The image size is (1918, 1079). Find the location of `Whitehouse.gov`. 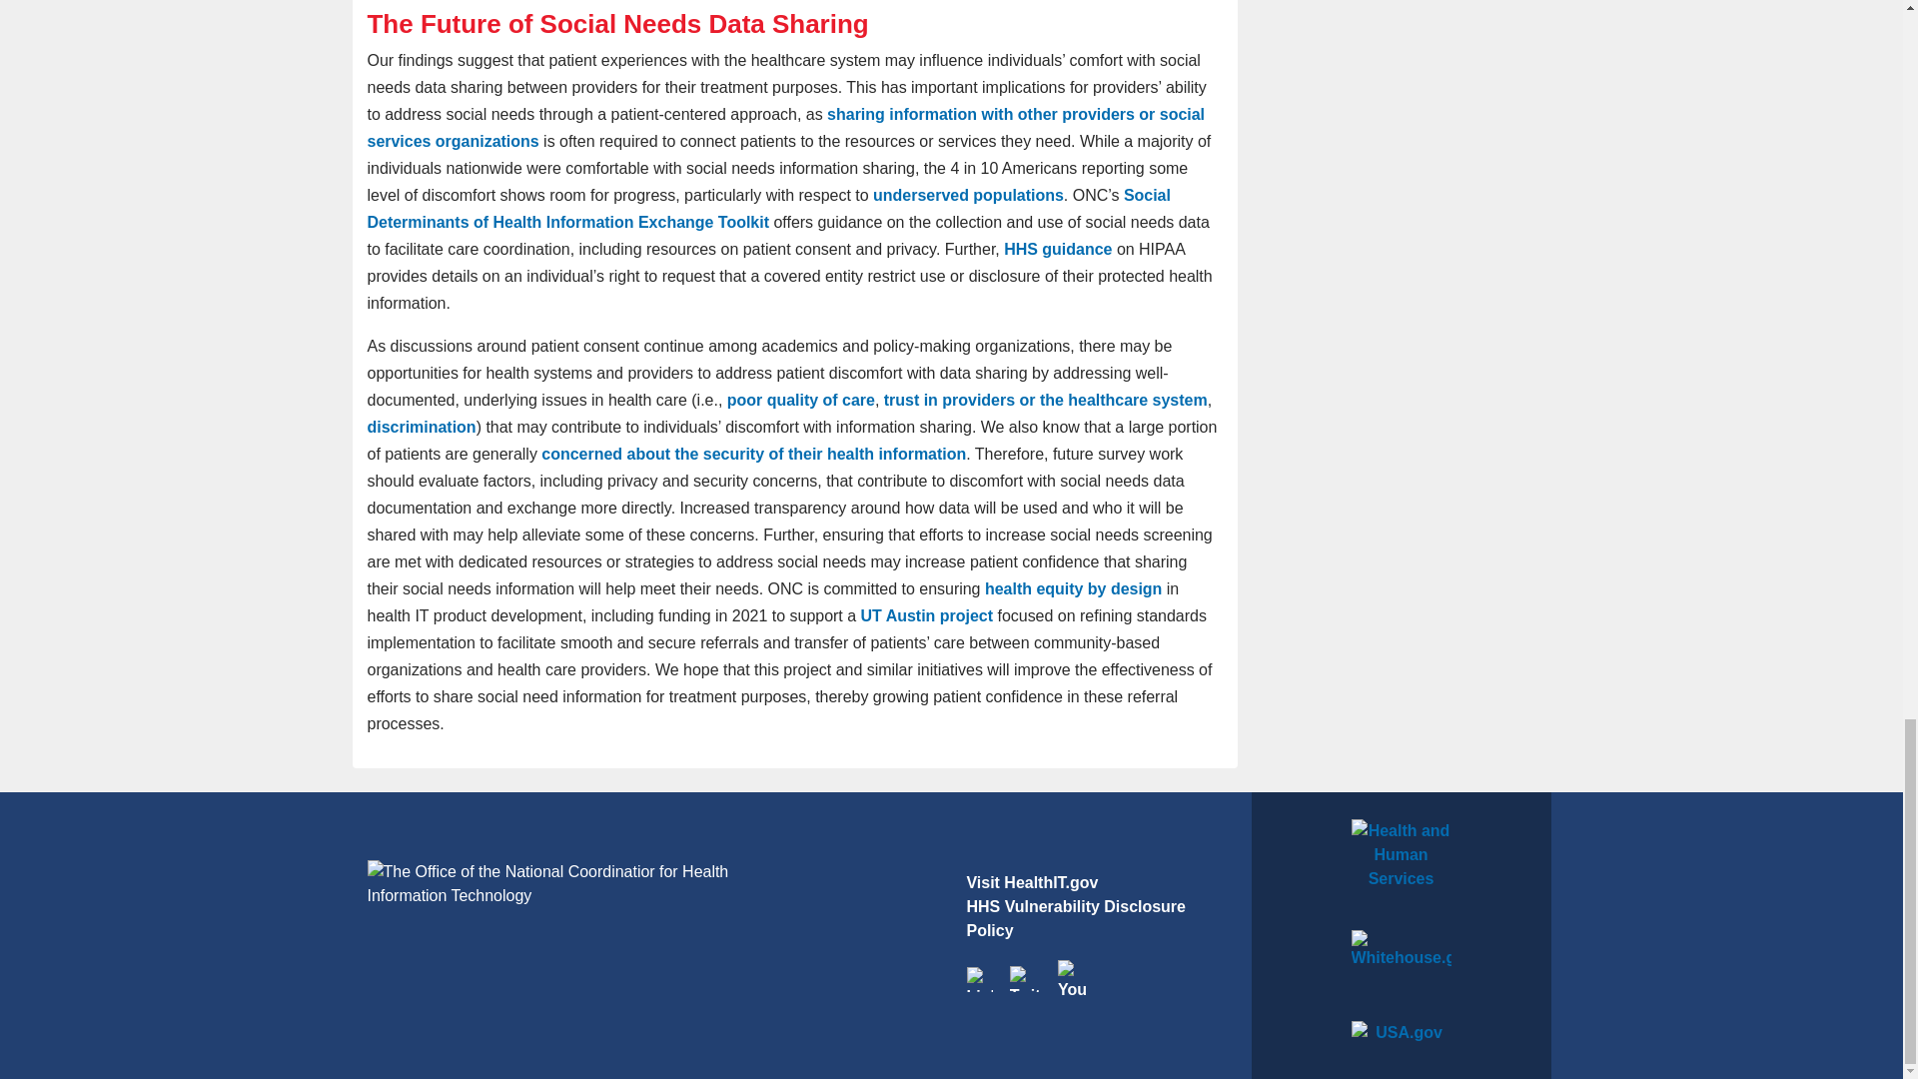

Whitehouse.gov is located at coordinates (1401, 963).